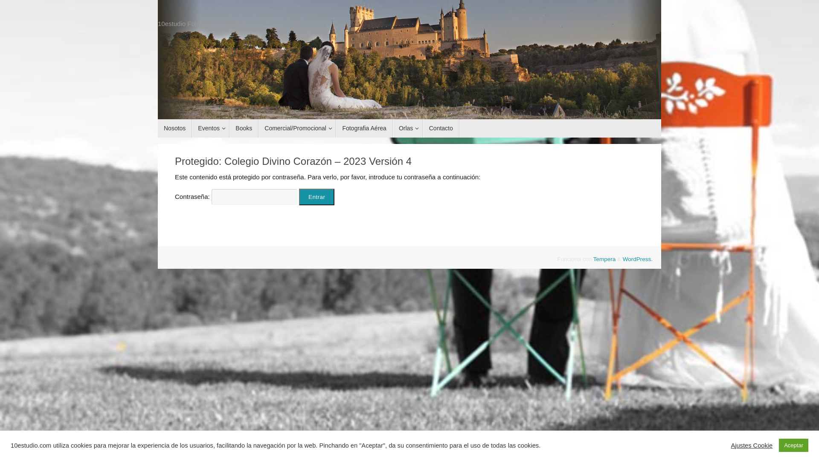 This screenshot has height=460, width=819. I want to click on Entrar, so click(317, 197).